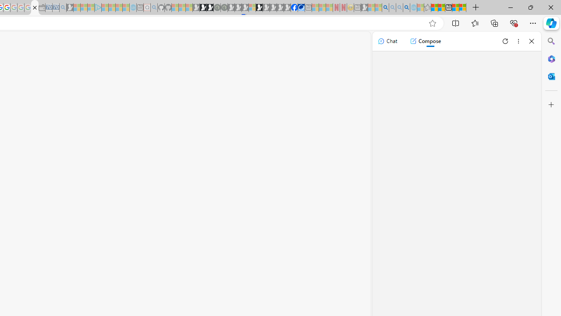  Describe the element at coordinates (385, 8) in the screenshot. I see `Bing AI - Search` at that location.